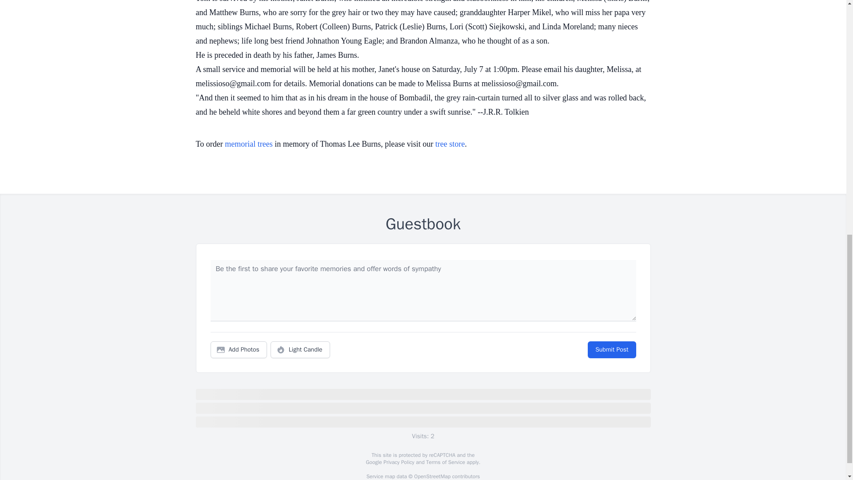  What do you see at coordinates (432, 476) in the screenshot?
I see `OpenStreetMap` at bounding box center [432, 476].